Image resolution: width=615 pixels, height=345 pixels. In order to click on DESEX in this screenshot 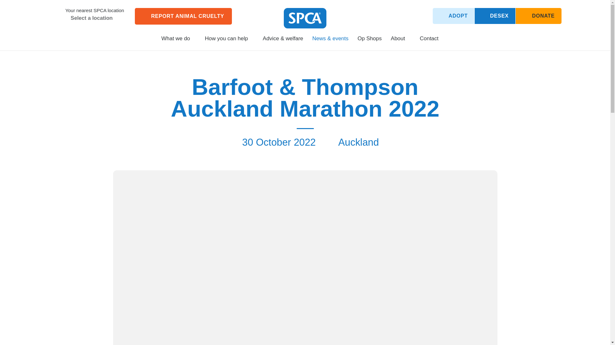, I will do `click(495, 16)`.